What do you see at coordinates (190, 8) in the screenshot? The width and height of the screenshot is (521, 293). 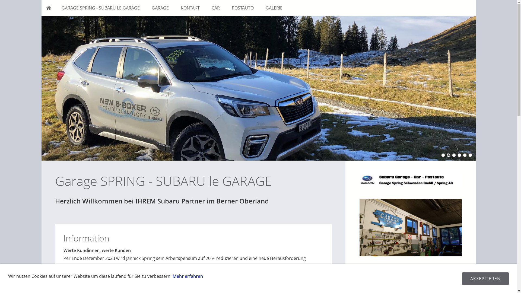 I see `KONTAKT` at bounding box center [190, 8].